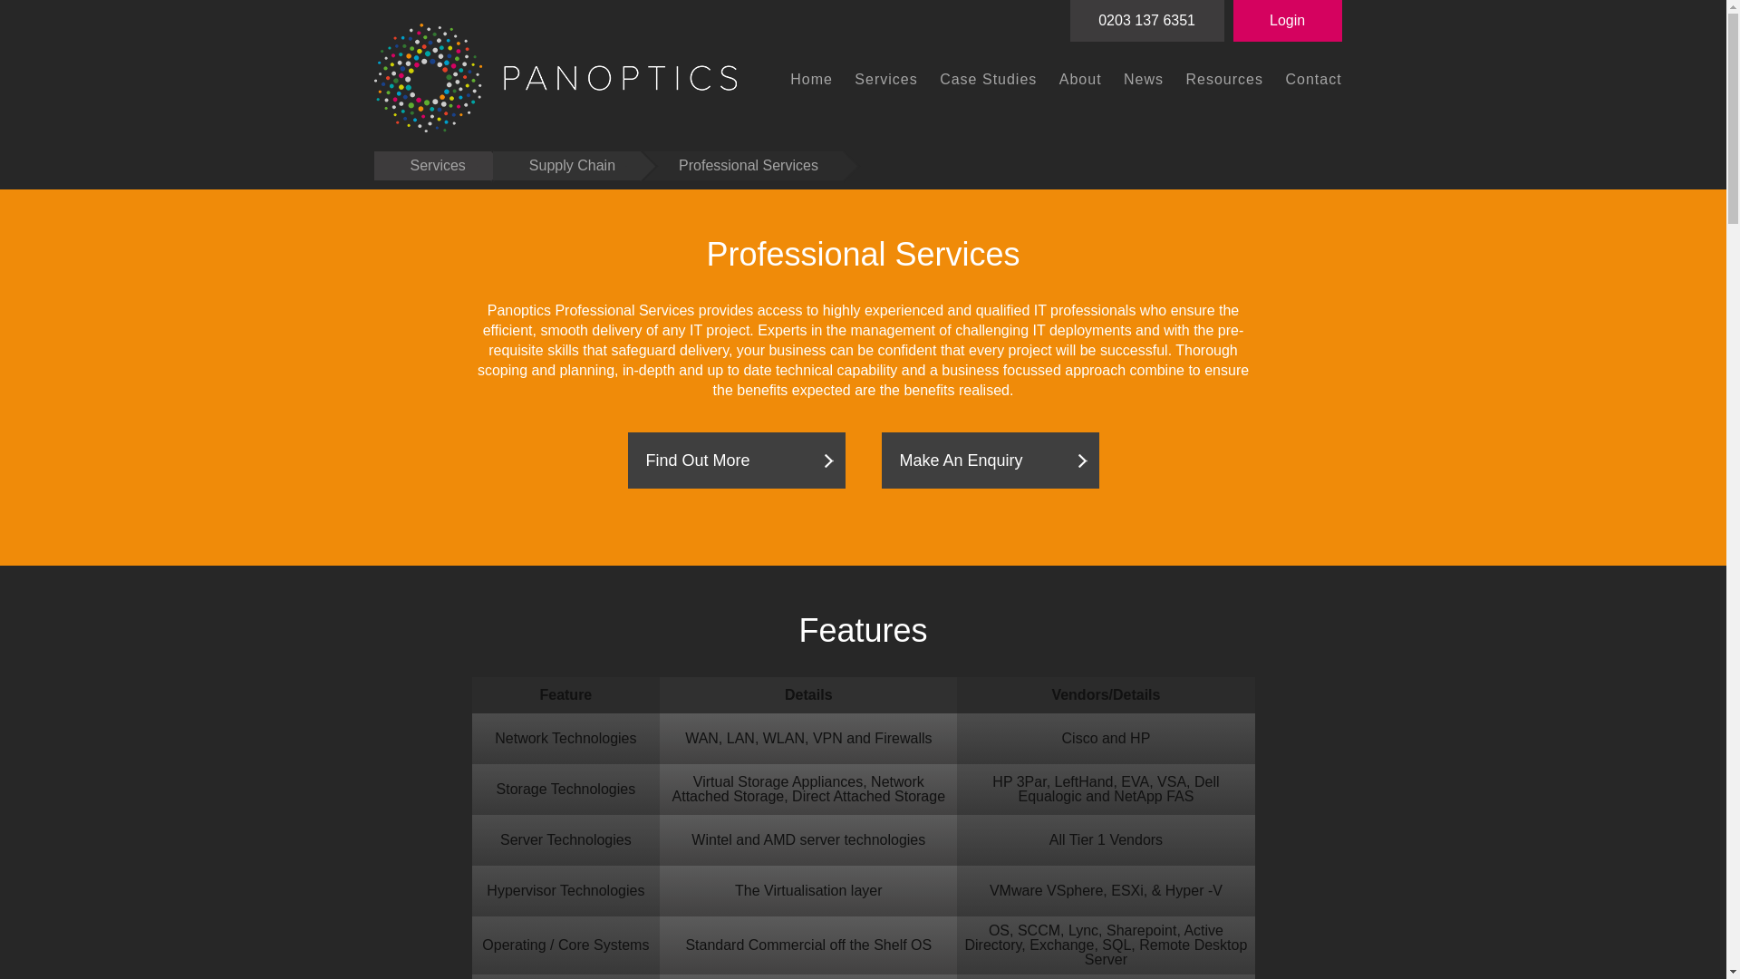 The height and width of the screenshot is (979, 1740). Describe the element at coordinates (1147, 21) in the screenshot. I see `0203 137 6351` at that location.